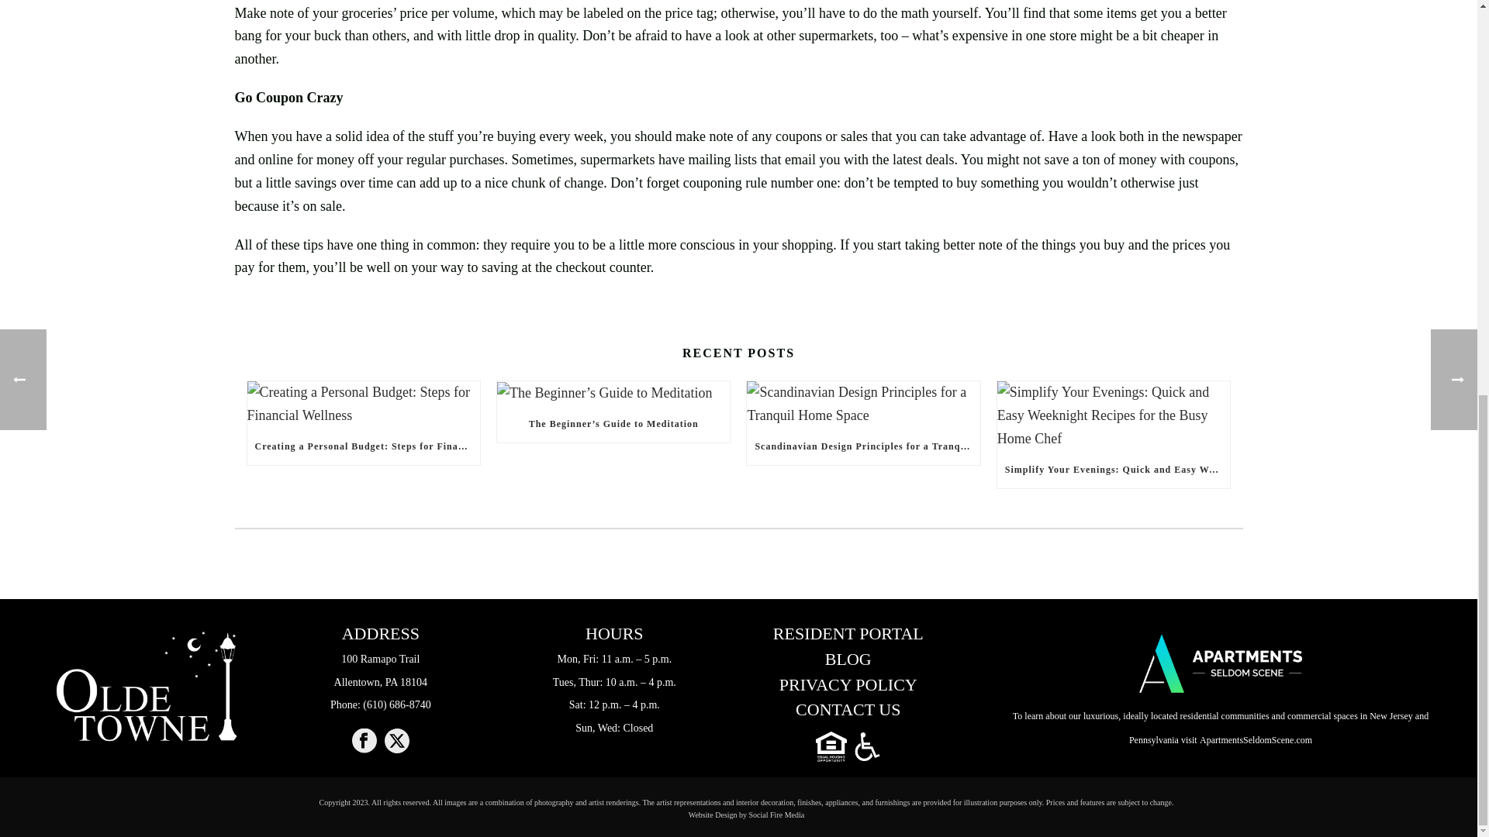 Image resolution: width=1489 pixels, height=837 pixels. What do you see at coordinates (867, 746) in the screenshot?
I see `Handicap Accessible` at bounding box center [867, 746].